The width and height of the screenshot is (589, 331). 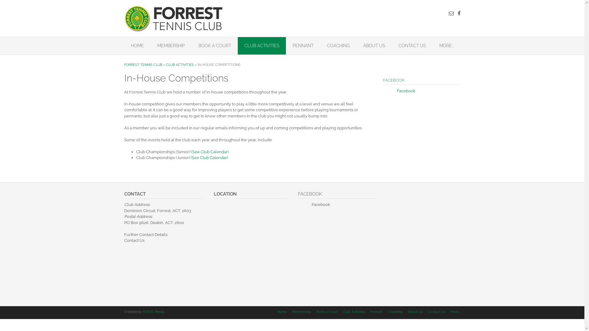 I want to click on MEMBERSHIP, so click(x=171, y=46).